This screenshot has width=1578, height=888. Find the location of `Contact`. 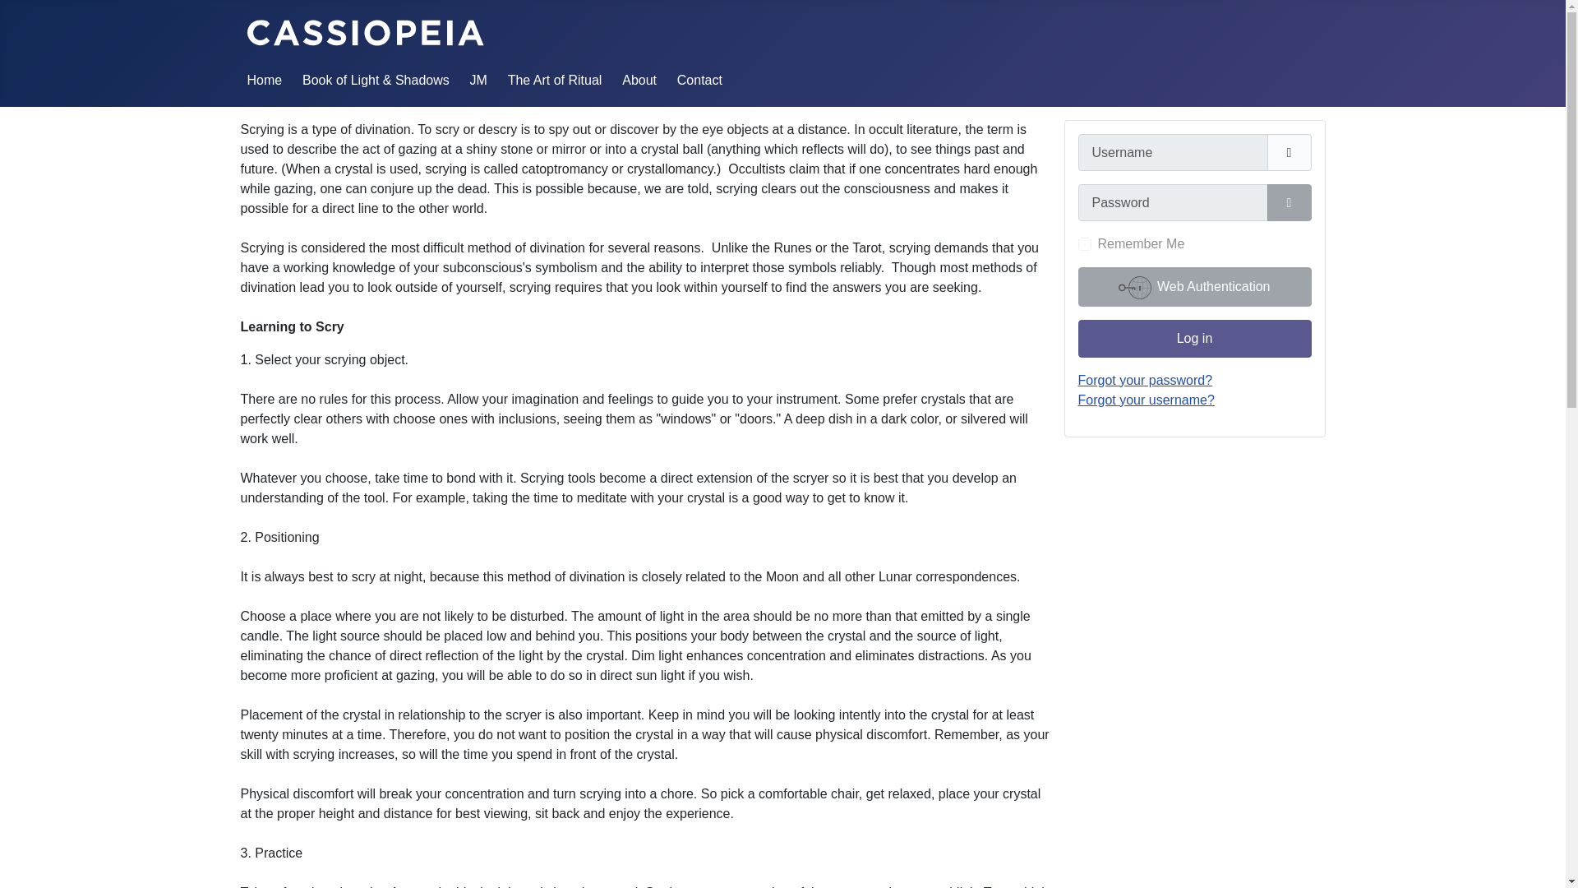

Contact is located at coordinates (699, 79).